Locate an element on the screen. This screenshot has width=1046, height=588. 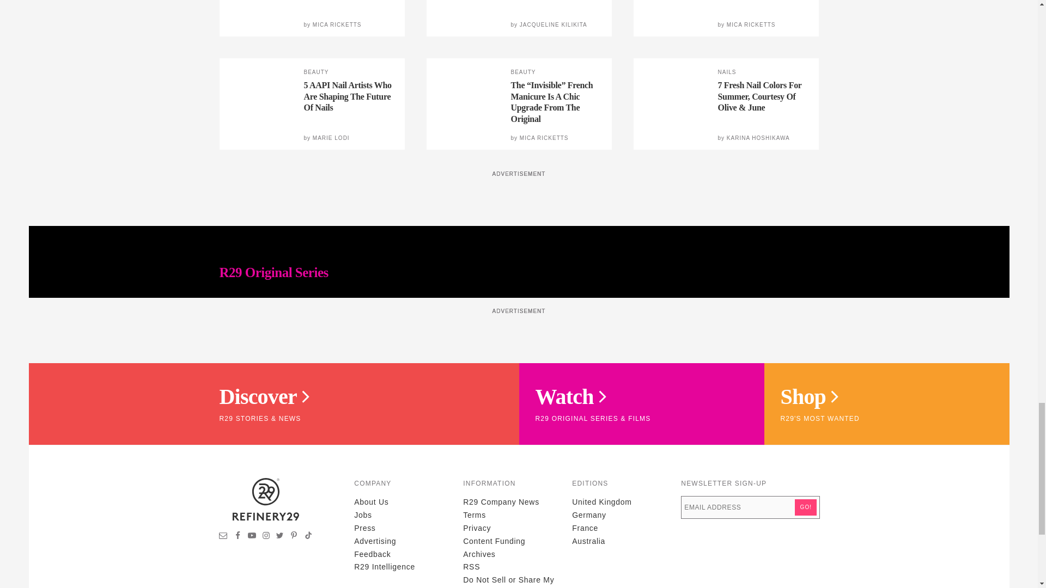
Sign up for newsletters is located at coordinates (223, 537).